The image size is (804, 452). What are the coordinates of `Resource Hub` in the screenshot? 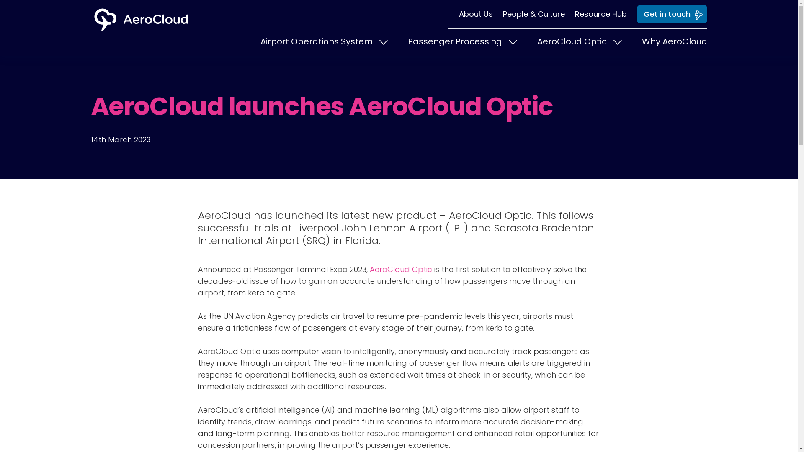 It's located at (595, 14).